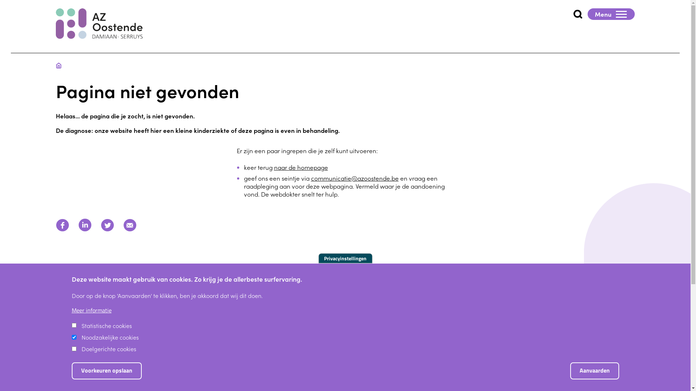 The height and width of the screenshot is (391, 696). I want to click on Print, so click(152, 232).